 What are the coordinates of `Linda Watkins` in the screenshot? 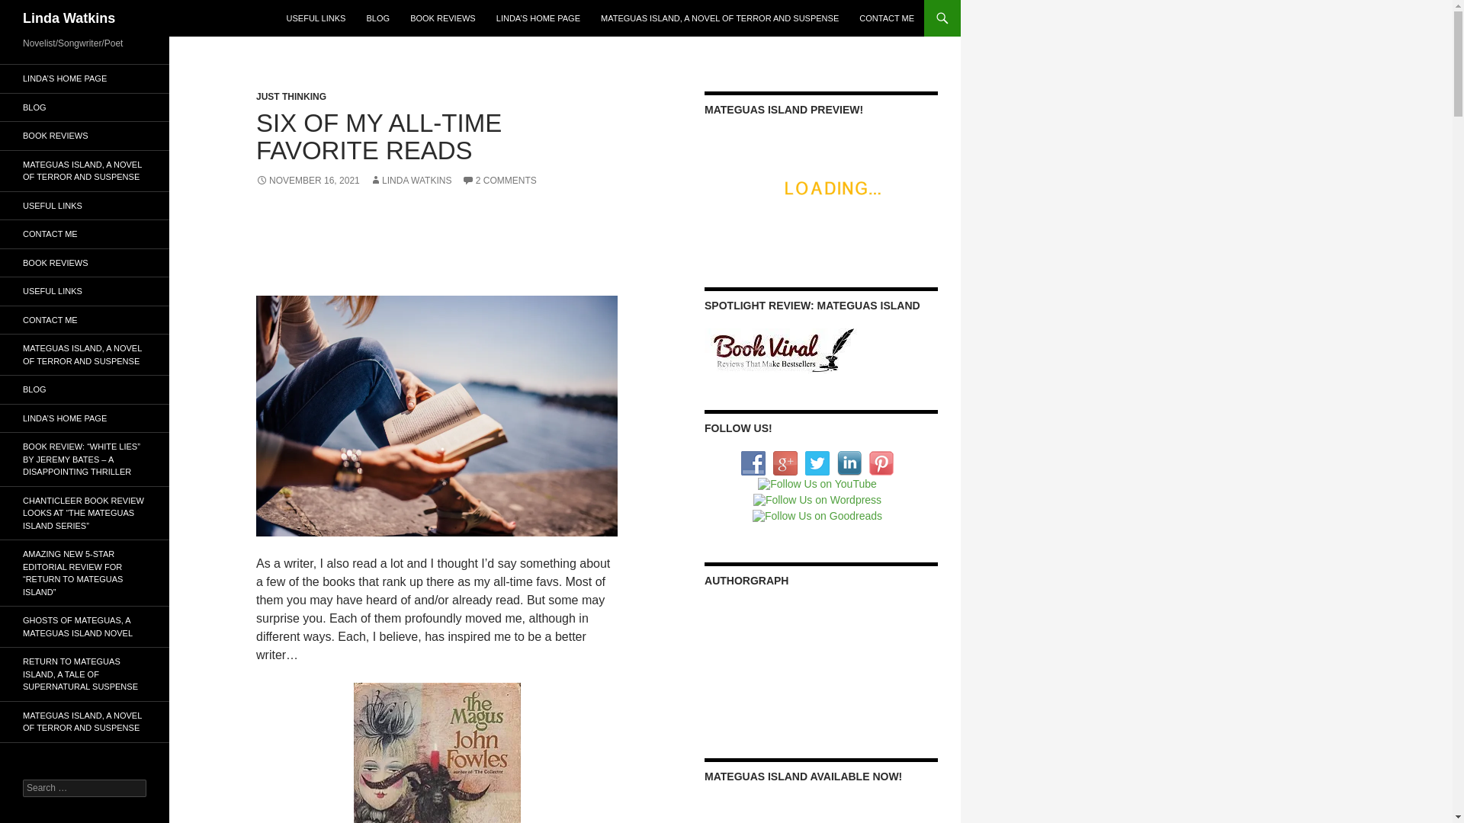 It's located at (69, 18).